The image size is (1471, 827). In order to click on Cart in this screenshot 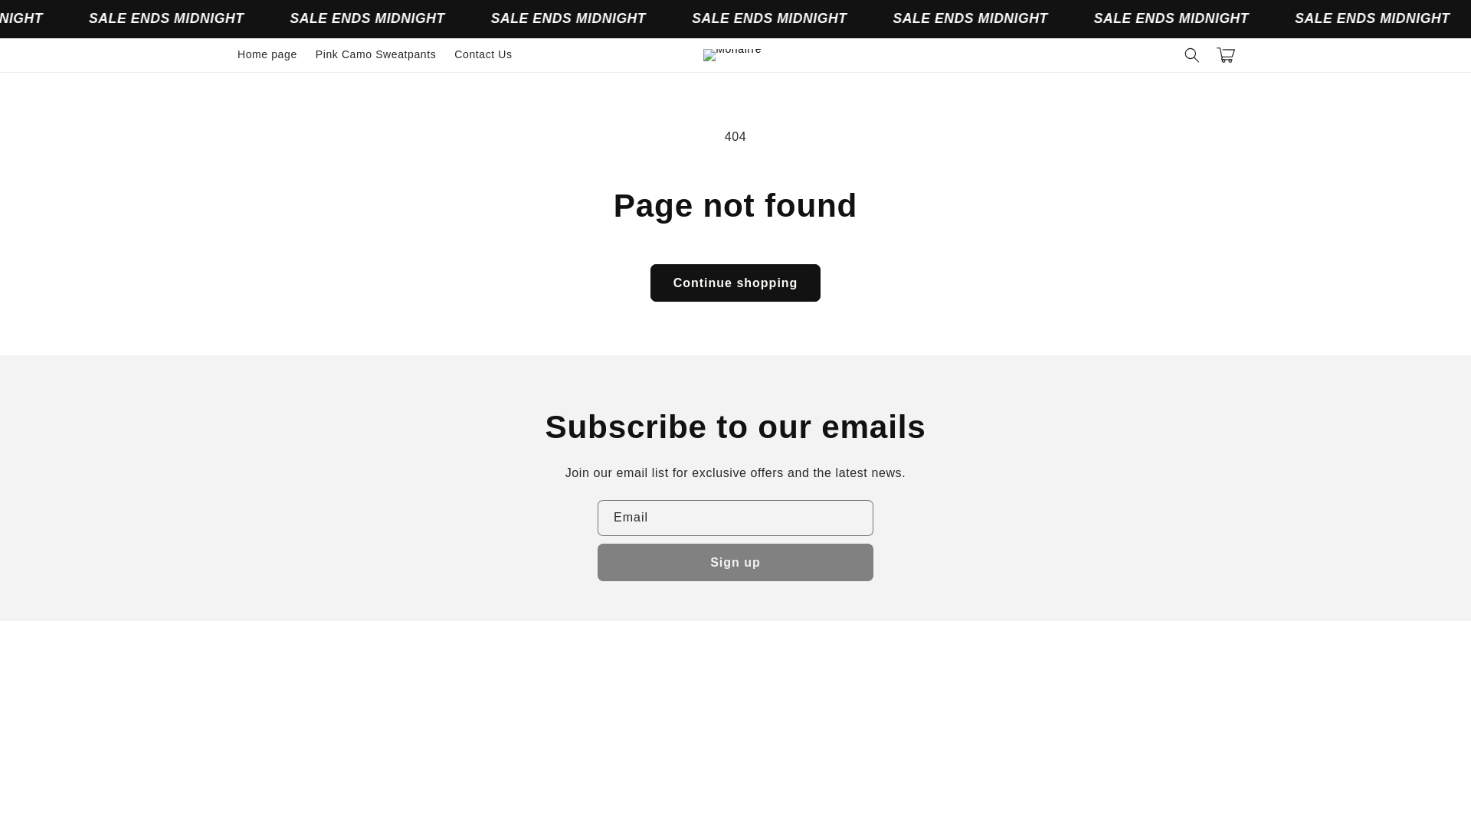, I will do `click(1226, 54)`.